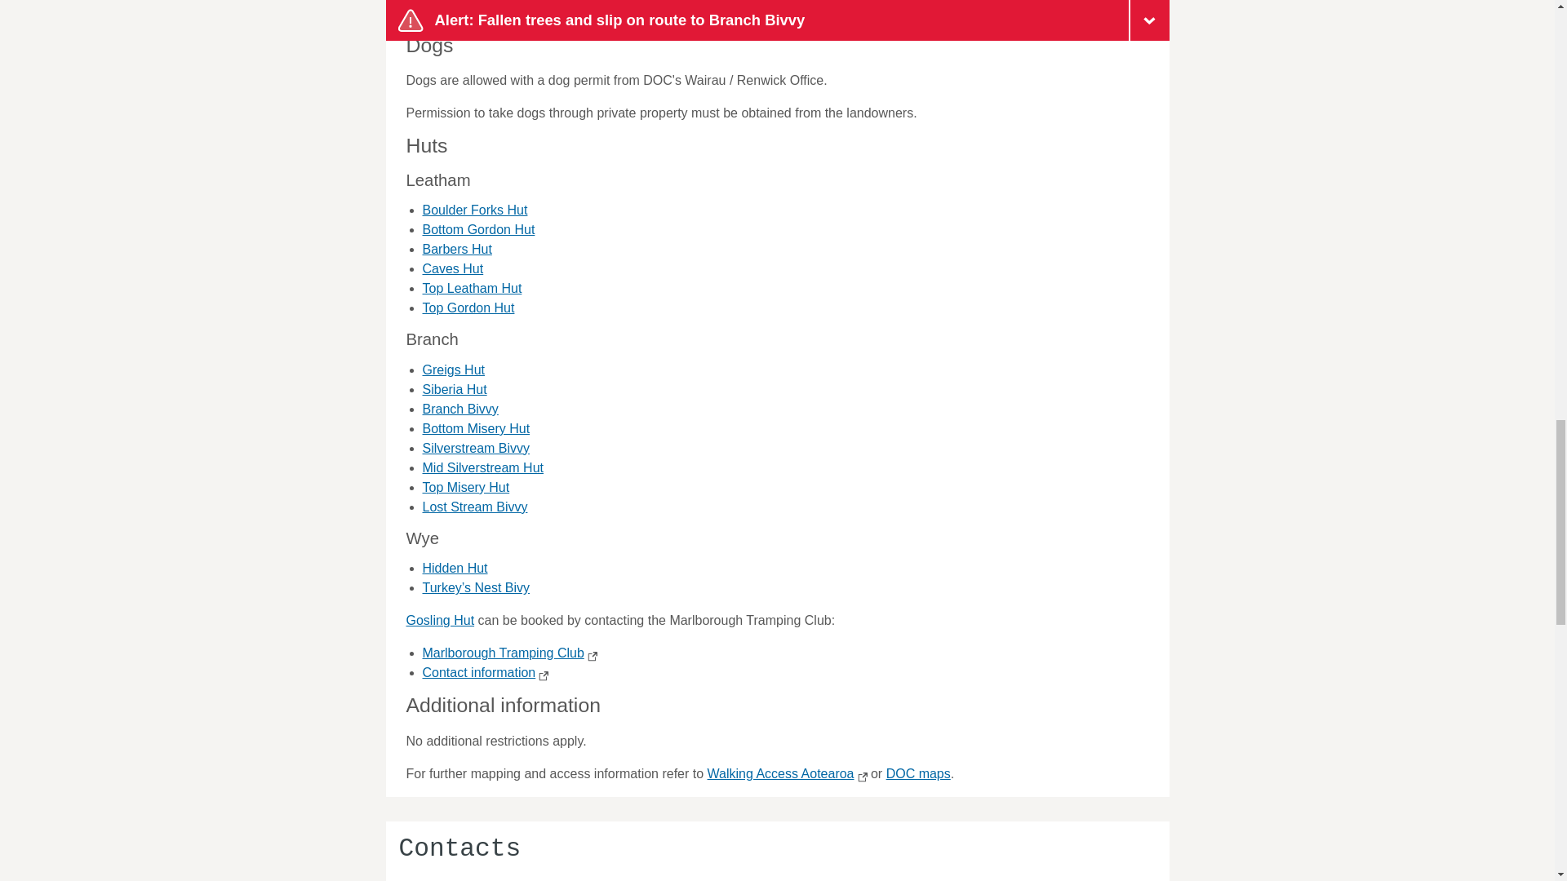 This screenshot has height=881, width=1567. I want to click on External site link, so click(542, 675).